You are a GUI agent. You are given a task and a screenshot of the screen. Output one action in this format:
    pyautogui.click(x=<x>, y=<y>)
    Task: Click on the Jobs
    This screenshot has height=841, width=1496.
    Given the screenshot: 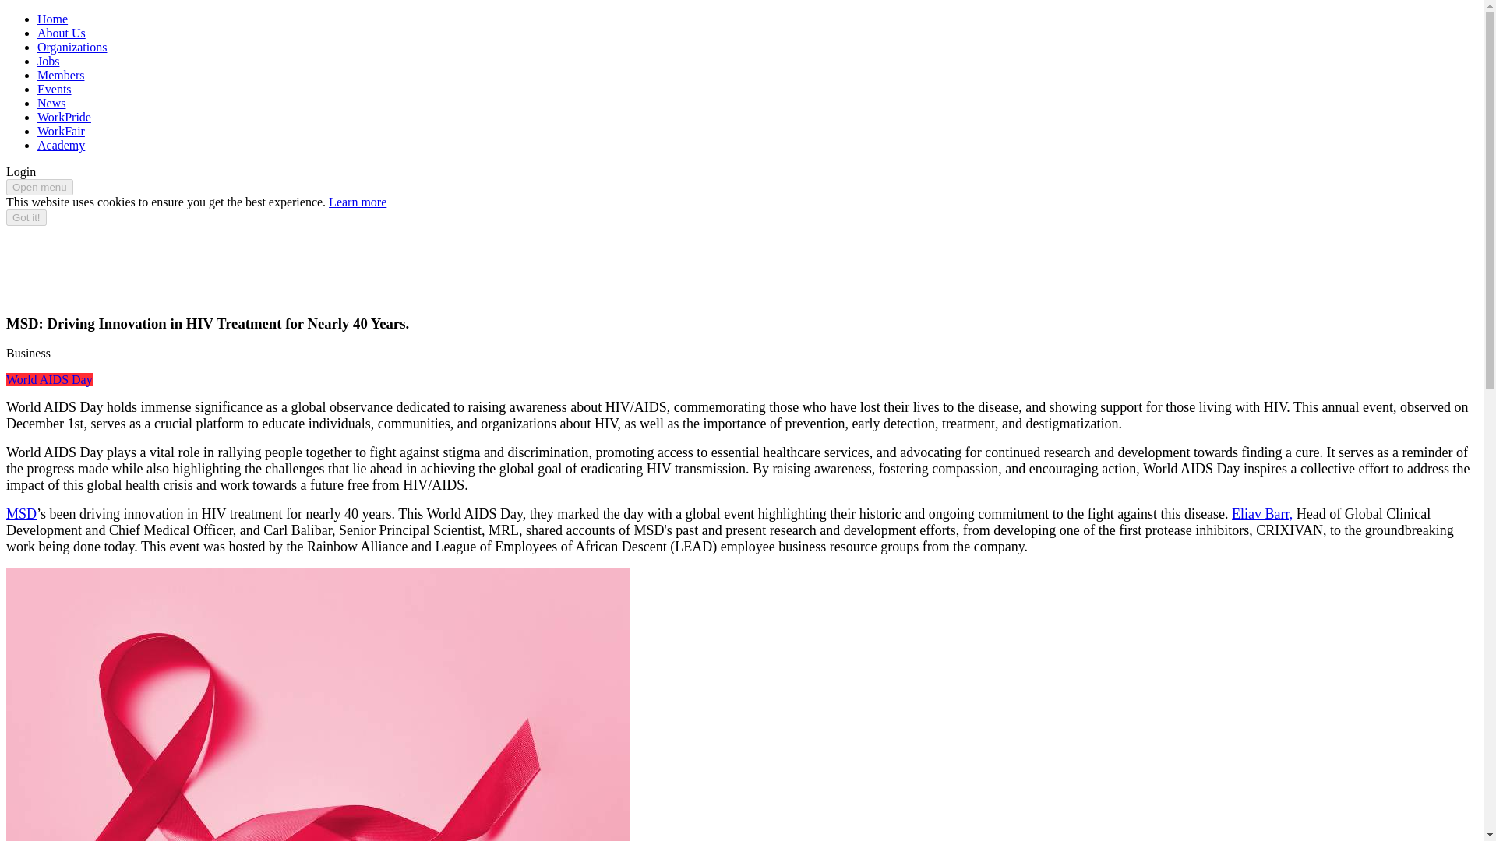 What is the action you would take?
    pyautogui.click(x=48, y=61)
    